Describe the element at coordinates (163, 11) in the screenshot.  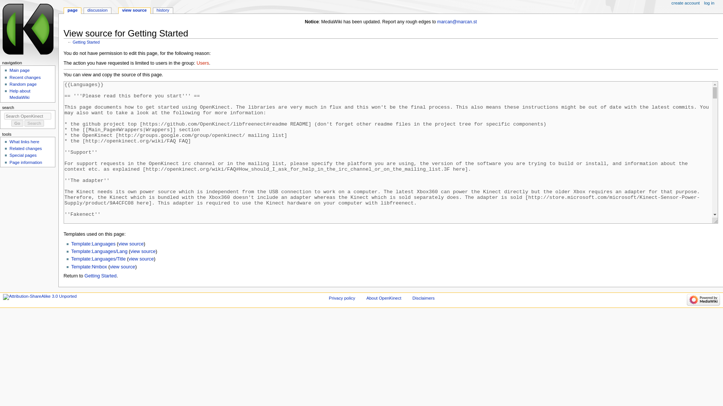
I see `history` at that location.